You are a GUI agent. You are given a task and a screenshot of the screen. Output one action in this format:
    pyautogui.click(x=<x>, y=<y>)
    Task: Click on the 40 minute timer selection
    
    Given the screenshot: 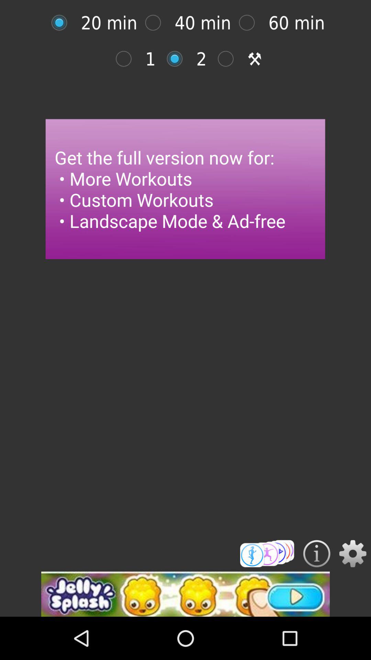 What is the action you would take?
    pyautogui.click(x=157, y=23)
    